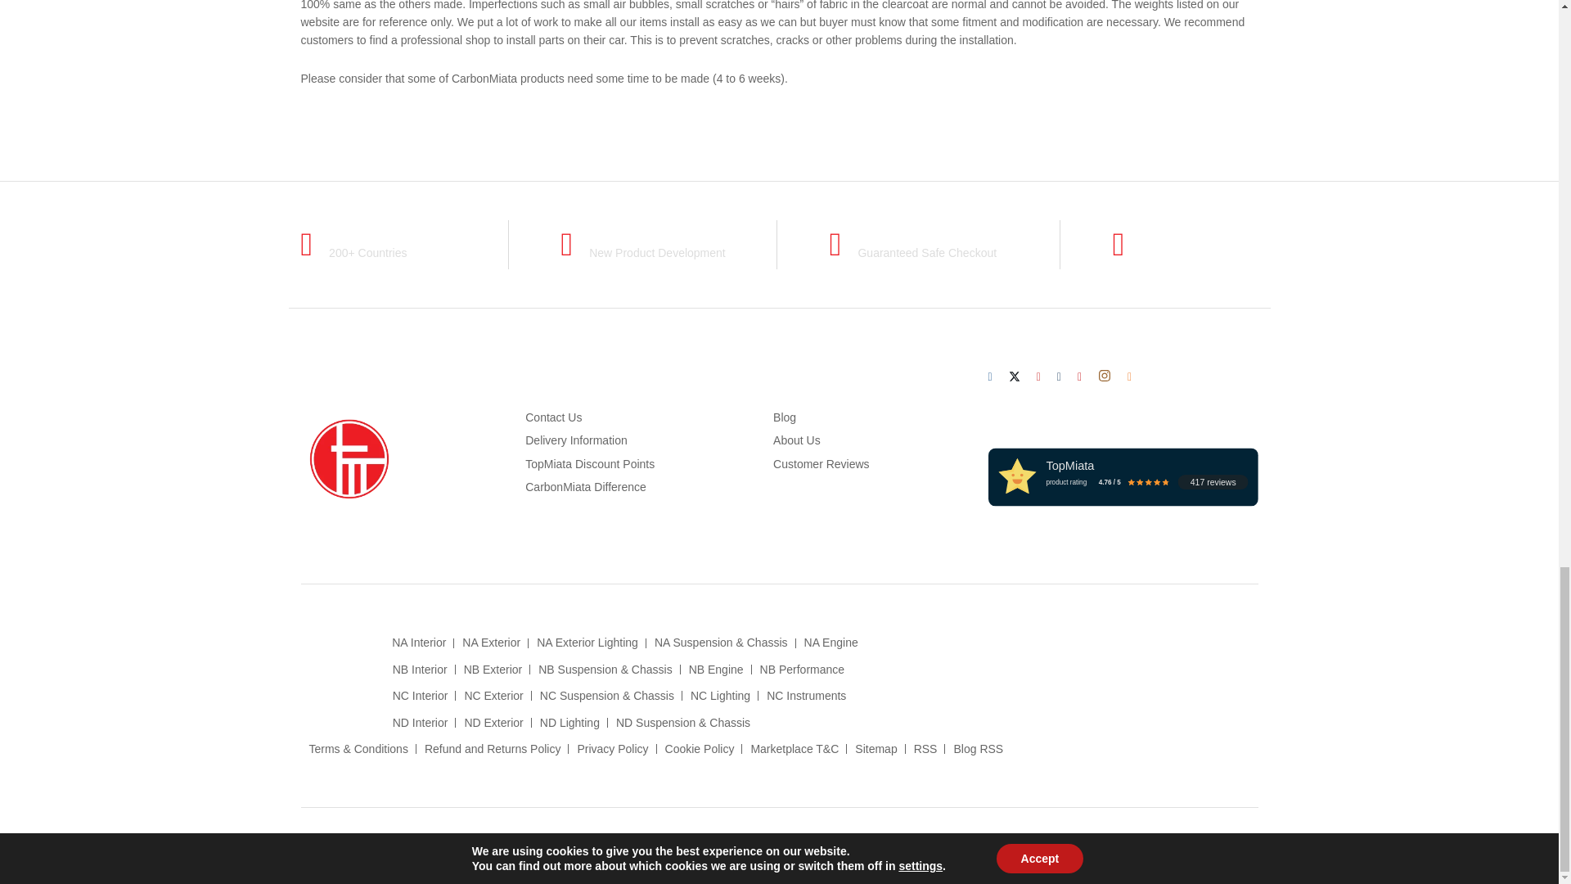 This screenshot has width=1571, height=884. Describe the element at coordinates (1059, 377) in the screenshot. I see `Tumblr` at that location.